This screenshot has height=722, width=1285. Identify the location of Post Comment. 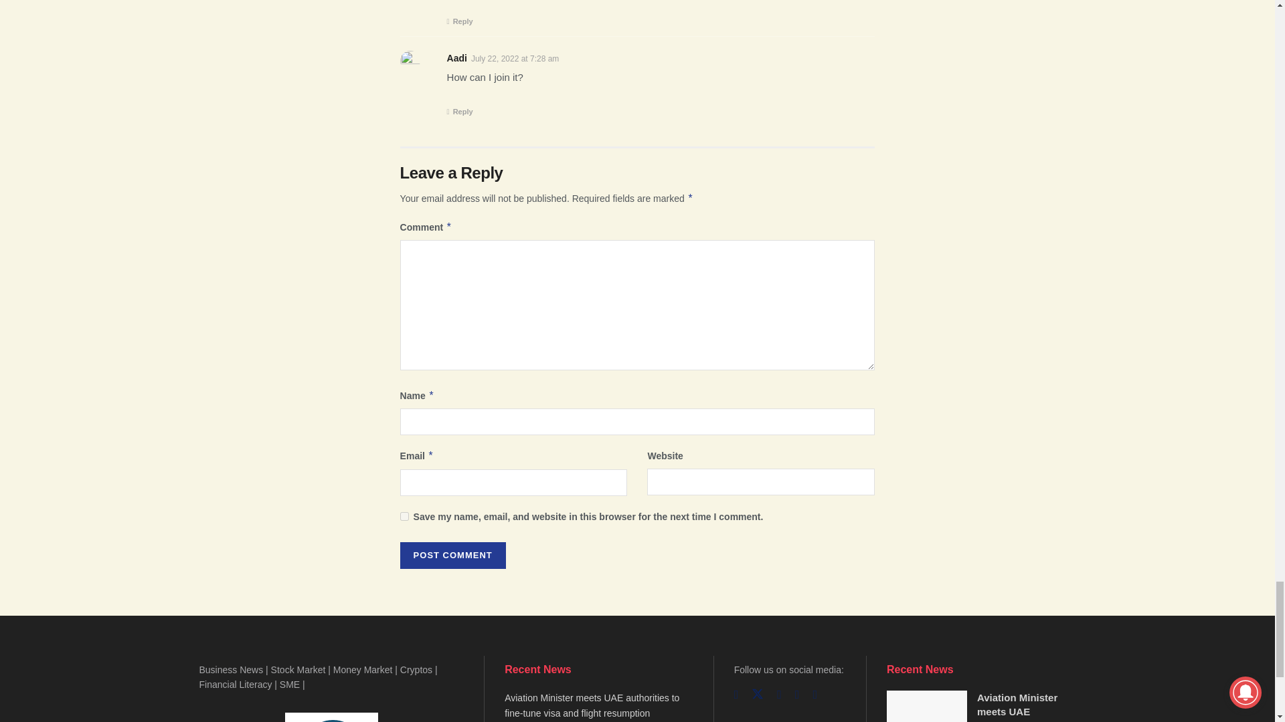
(452, 556).